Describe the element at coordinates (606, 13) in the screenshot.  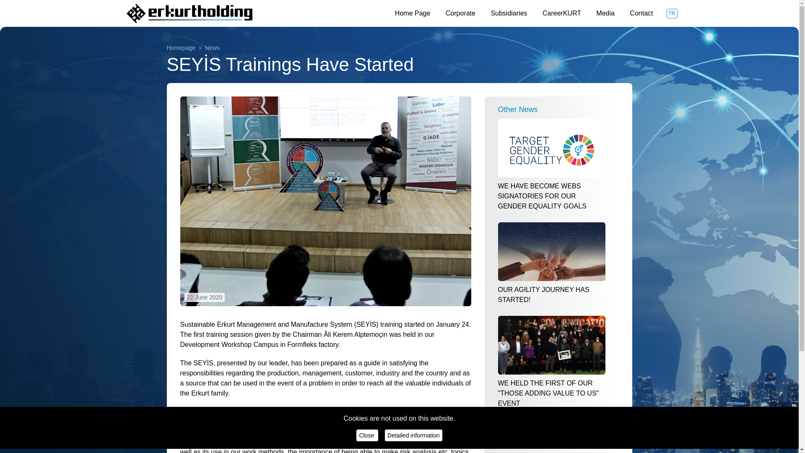
I see `Media` at that location.